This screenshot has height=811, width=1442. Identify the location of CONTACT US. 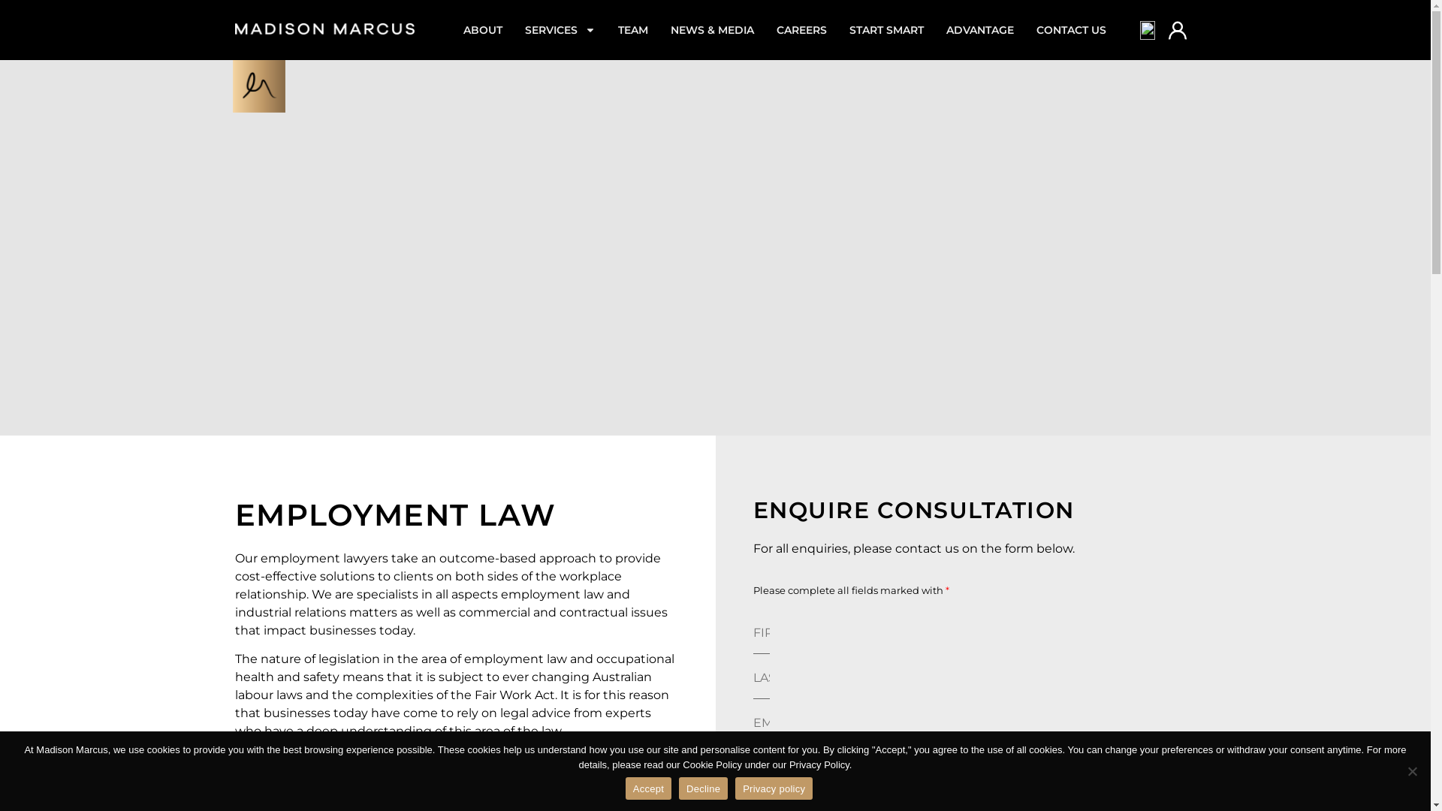
(1071, 30).